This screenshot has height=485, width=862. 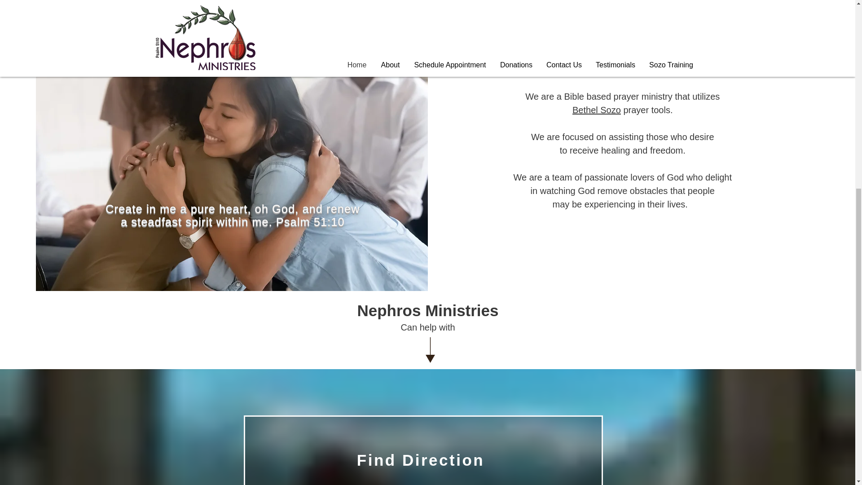 What do you see at coordinates (596, 110) in the screenshot?
I see `Bethel Sozo` at bounding box center [596, 110].